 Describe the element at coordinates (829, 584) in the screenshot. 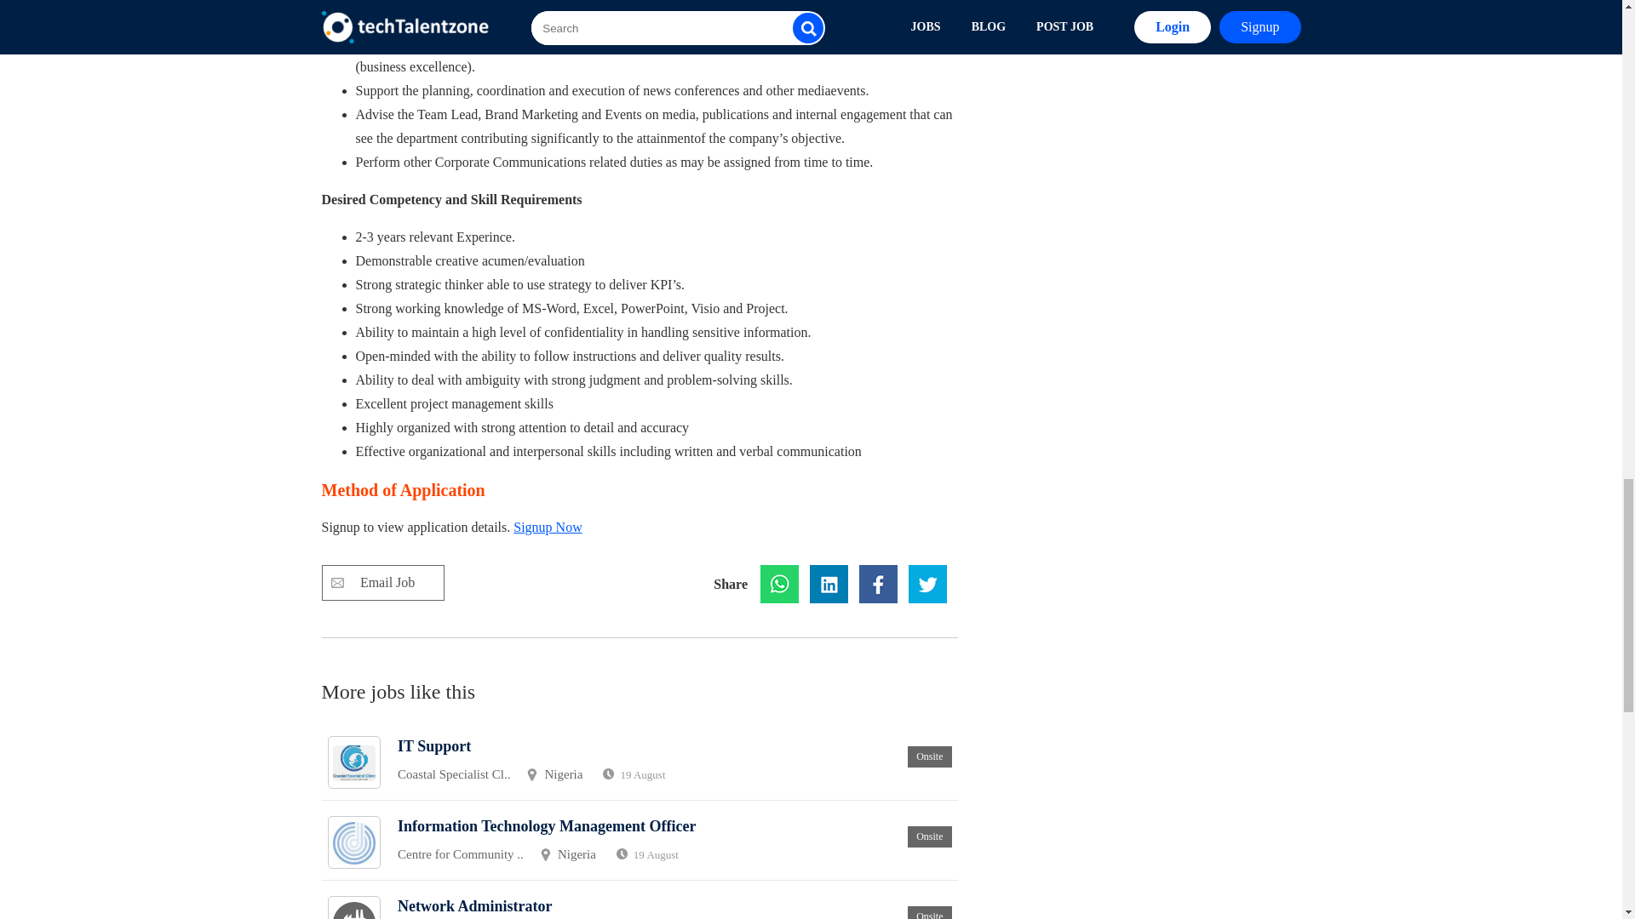

I see `Share this job on Linkedin` at that location.